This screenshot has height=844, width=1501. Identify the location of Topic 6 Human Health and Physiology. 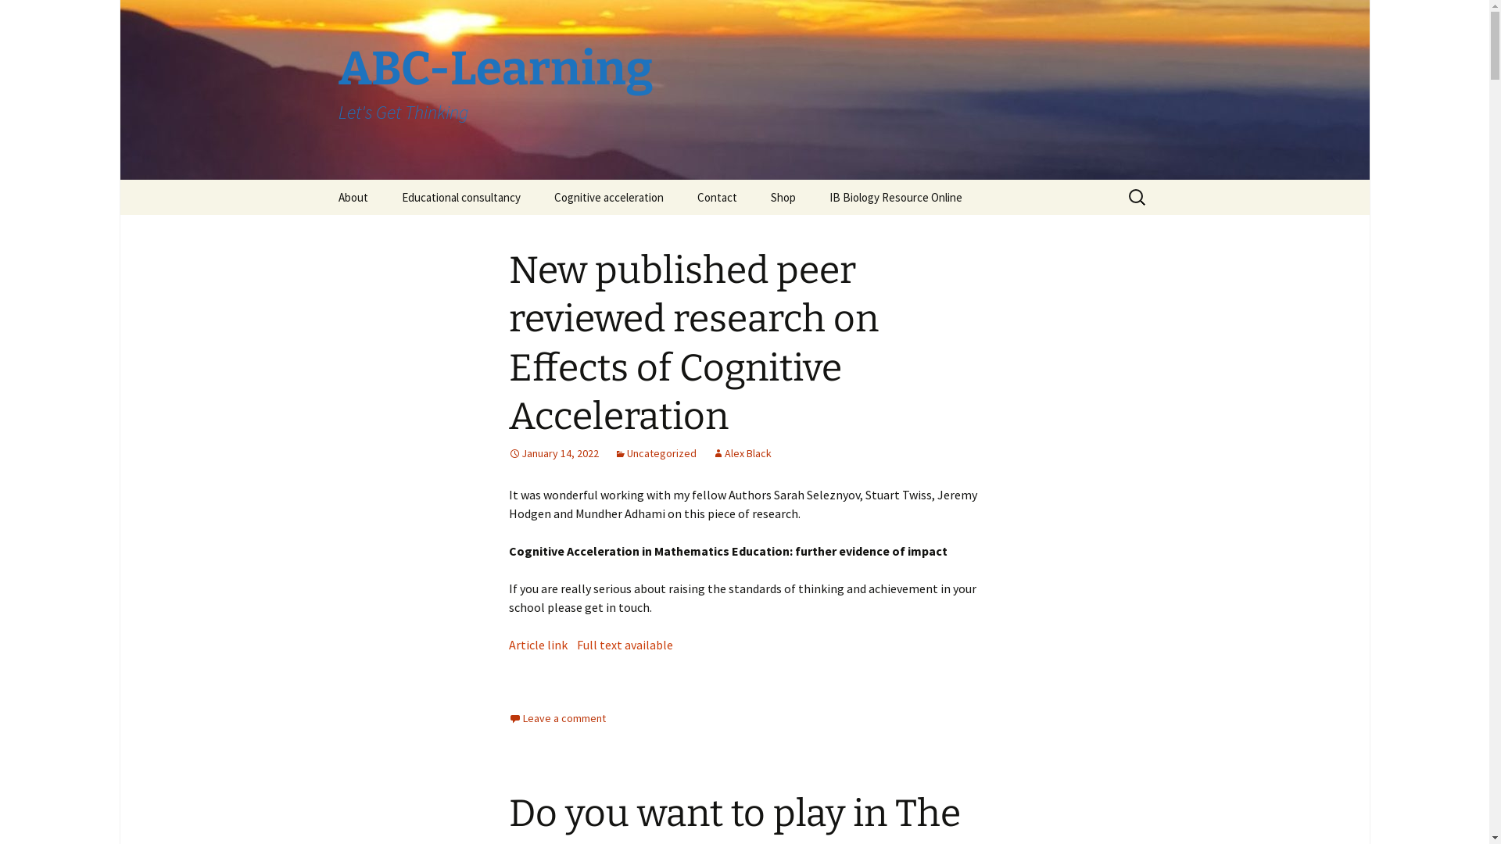
(891, 238).